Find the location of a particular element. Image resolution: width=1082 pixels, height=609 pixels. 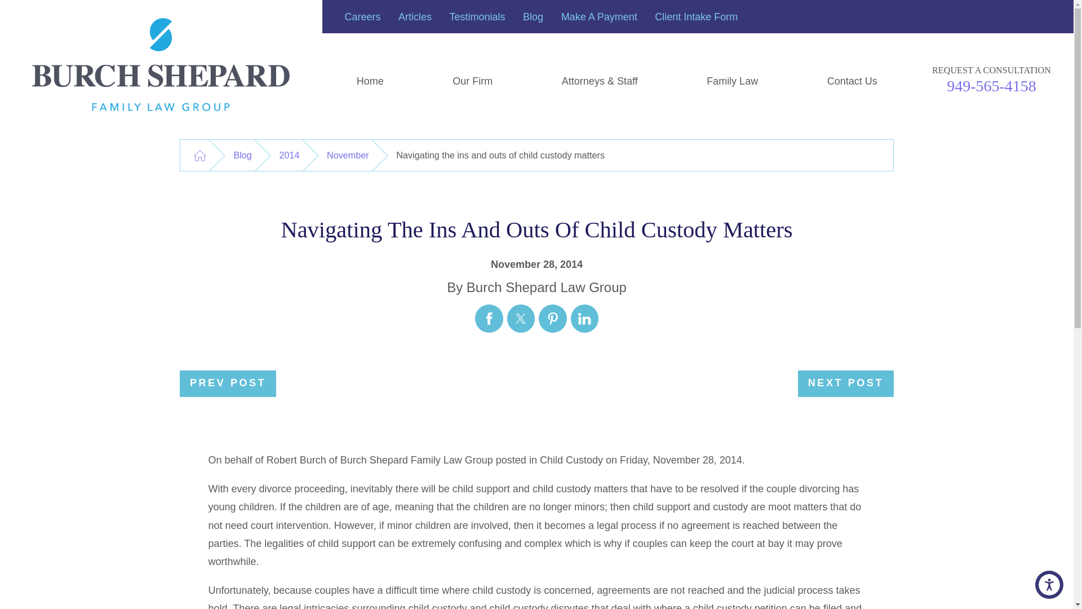

Blog is located at coordinates (533, 17).